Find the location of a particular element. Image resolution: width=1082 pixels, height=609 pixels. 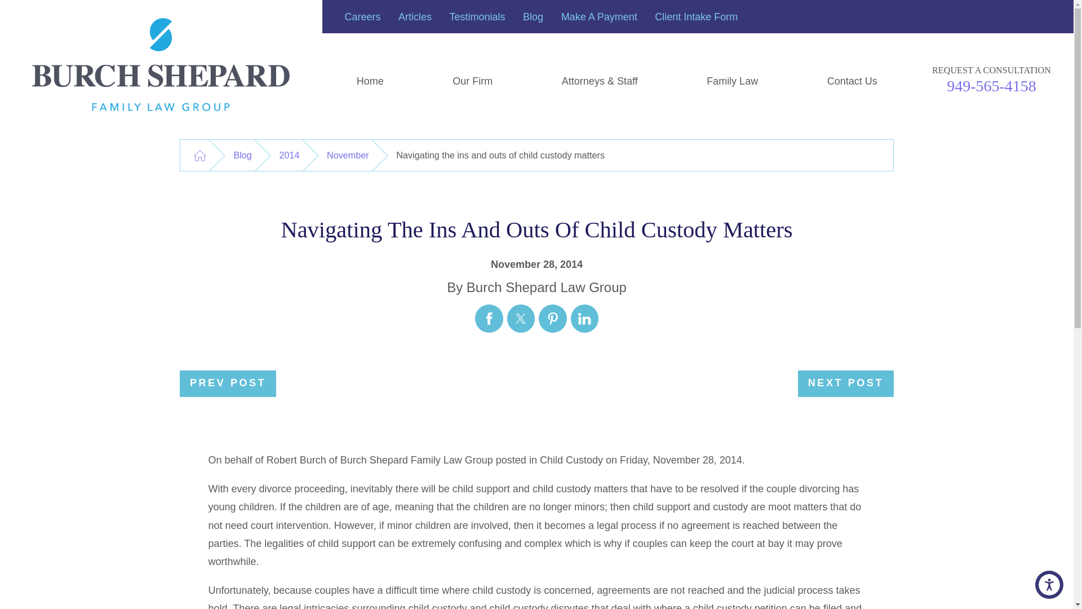

Blog is located at coordinates (533, 17).